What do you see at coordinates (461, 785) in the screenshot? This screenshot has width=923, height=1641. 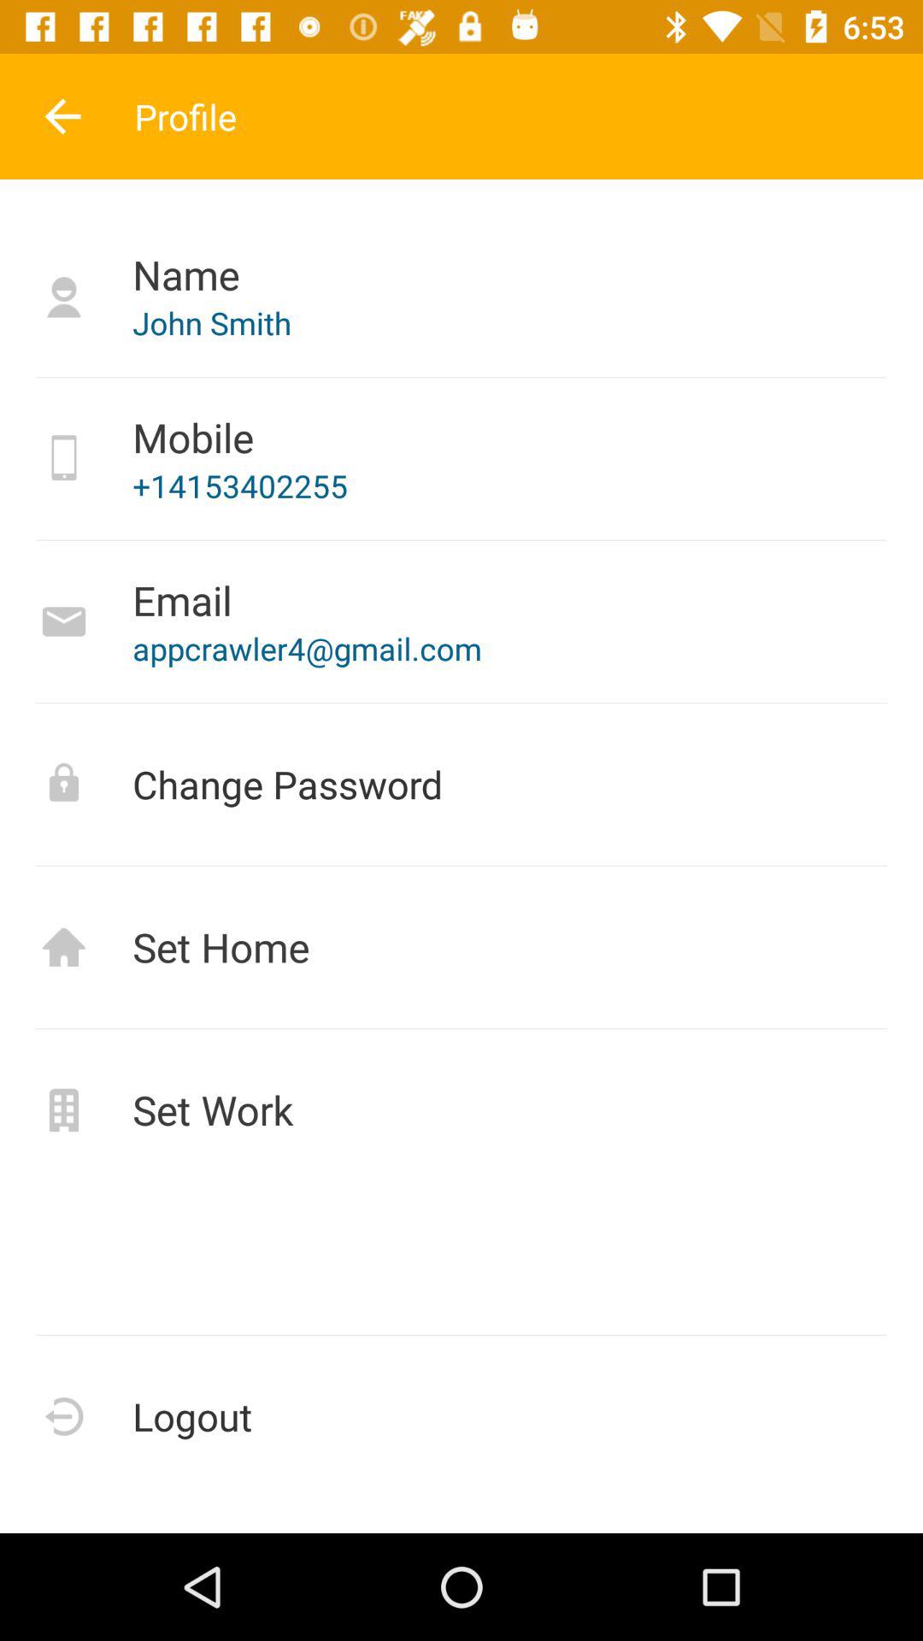 I see `launch the change password item` at bounding box center [461, 785].